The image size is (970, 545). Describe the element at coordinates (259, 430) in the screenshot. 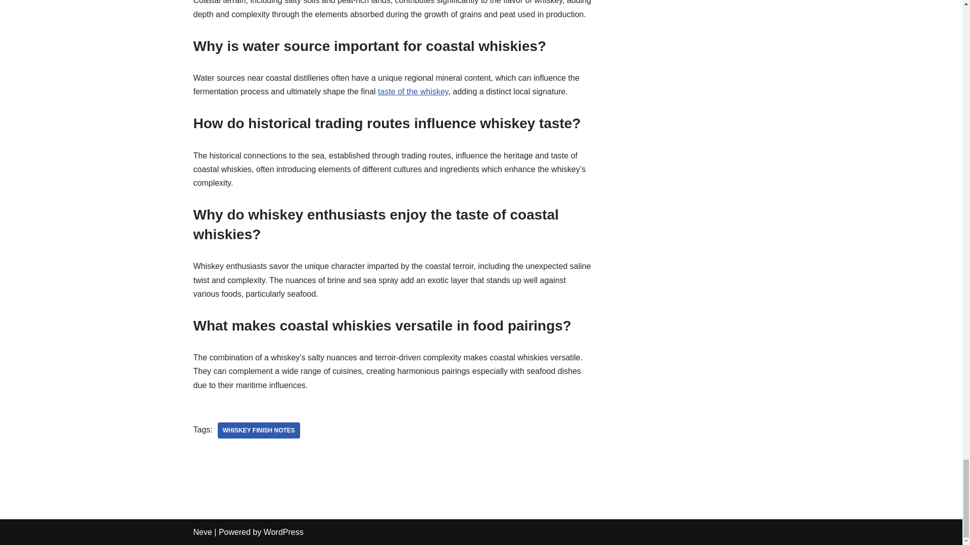

I see `Whiskey finish notes` at that location.